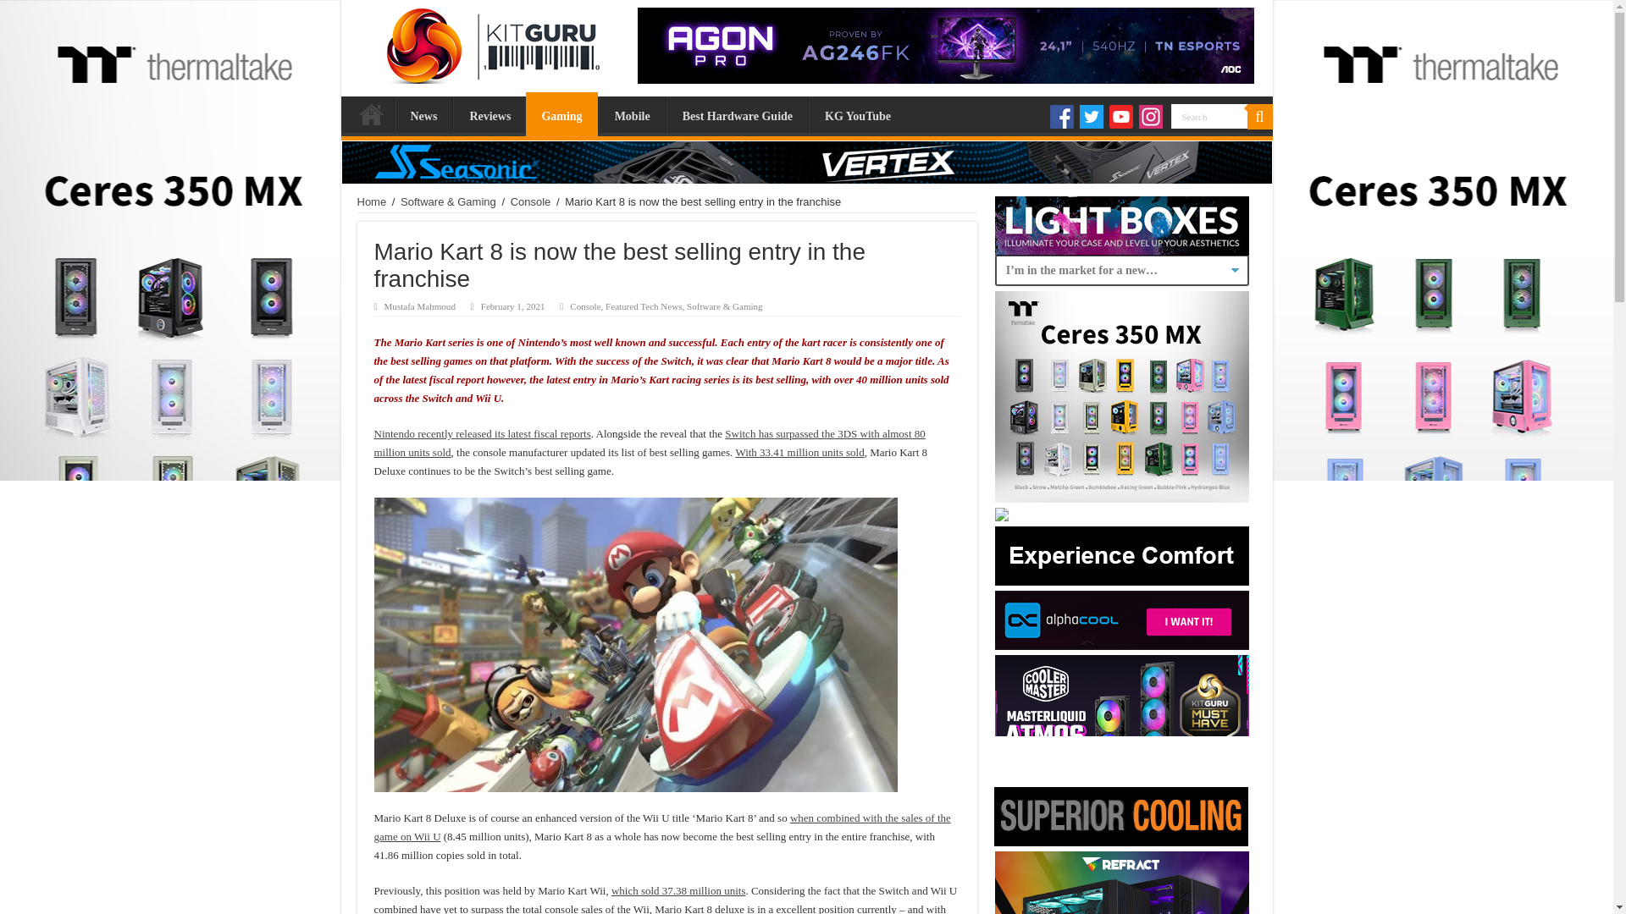  I want to click on Youtube, so click(1121, 117).